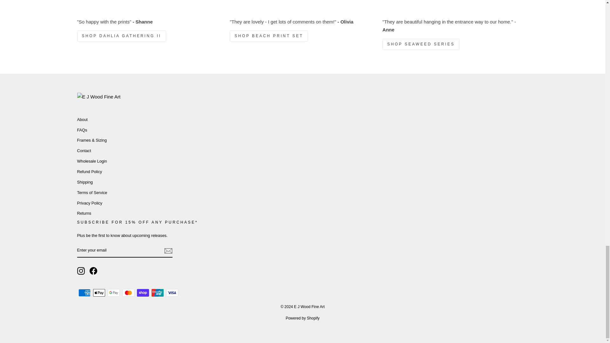 This screenshot has width=610, height=343. What do you see at coordinates (98, 293) in the screenshot?
I see `Apple Pay` at bounding box center [98, 293].